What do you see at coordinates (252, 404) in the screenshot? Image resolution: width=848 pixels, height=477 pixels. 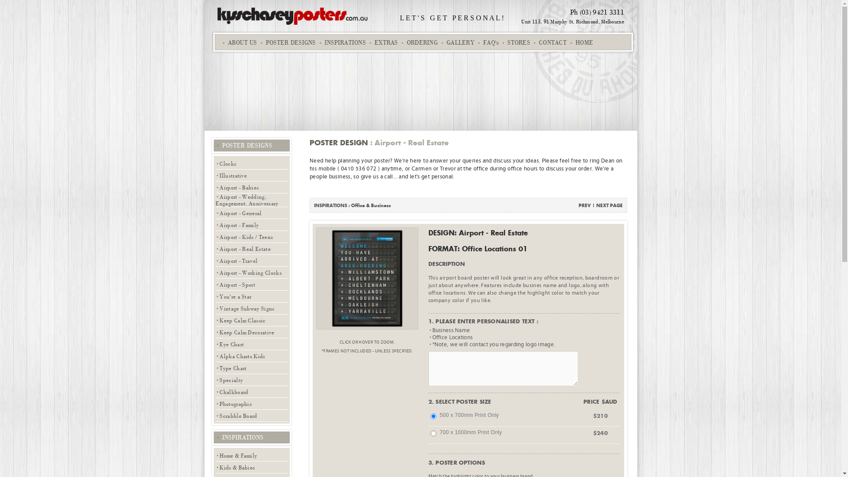 I see `Photographic` at bounding box center [252, 404].